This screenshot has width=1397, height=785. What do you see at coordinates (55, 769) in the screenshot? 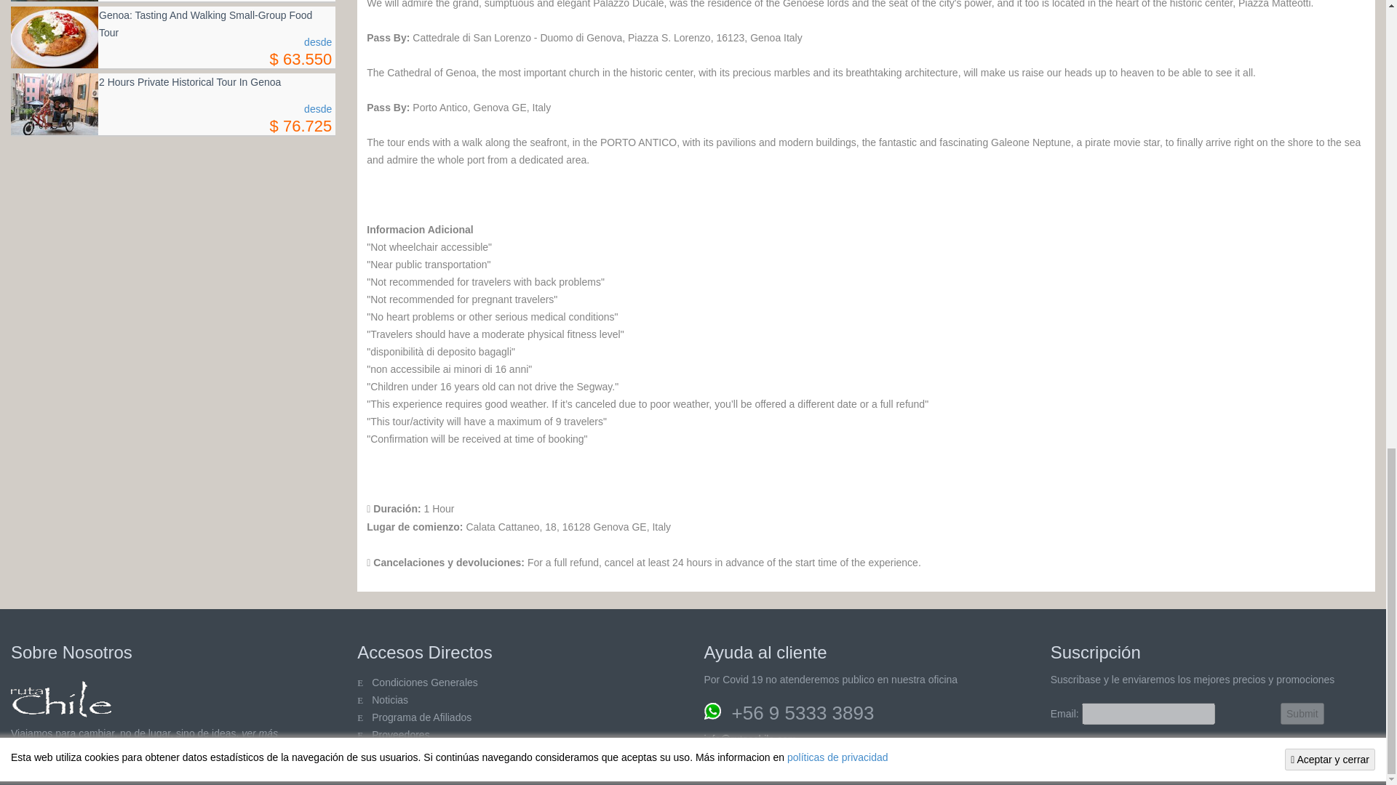
I see `Facebook` at bounding box center [55, 769].